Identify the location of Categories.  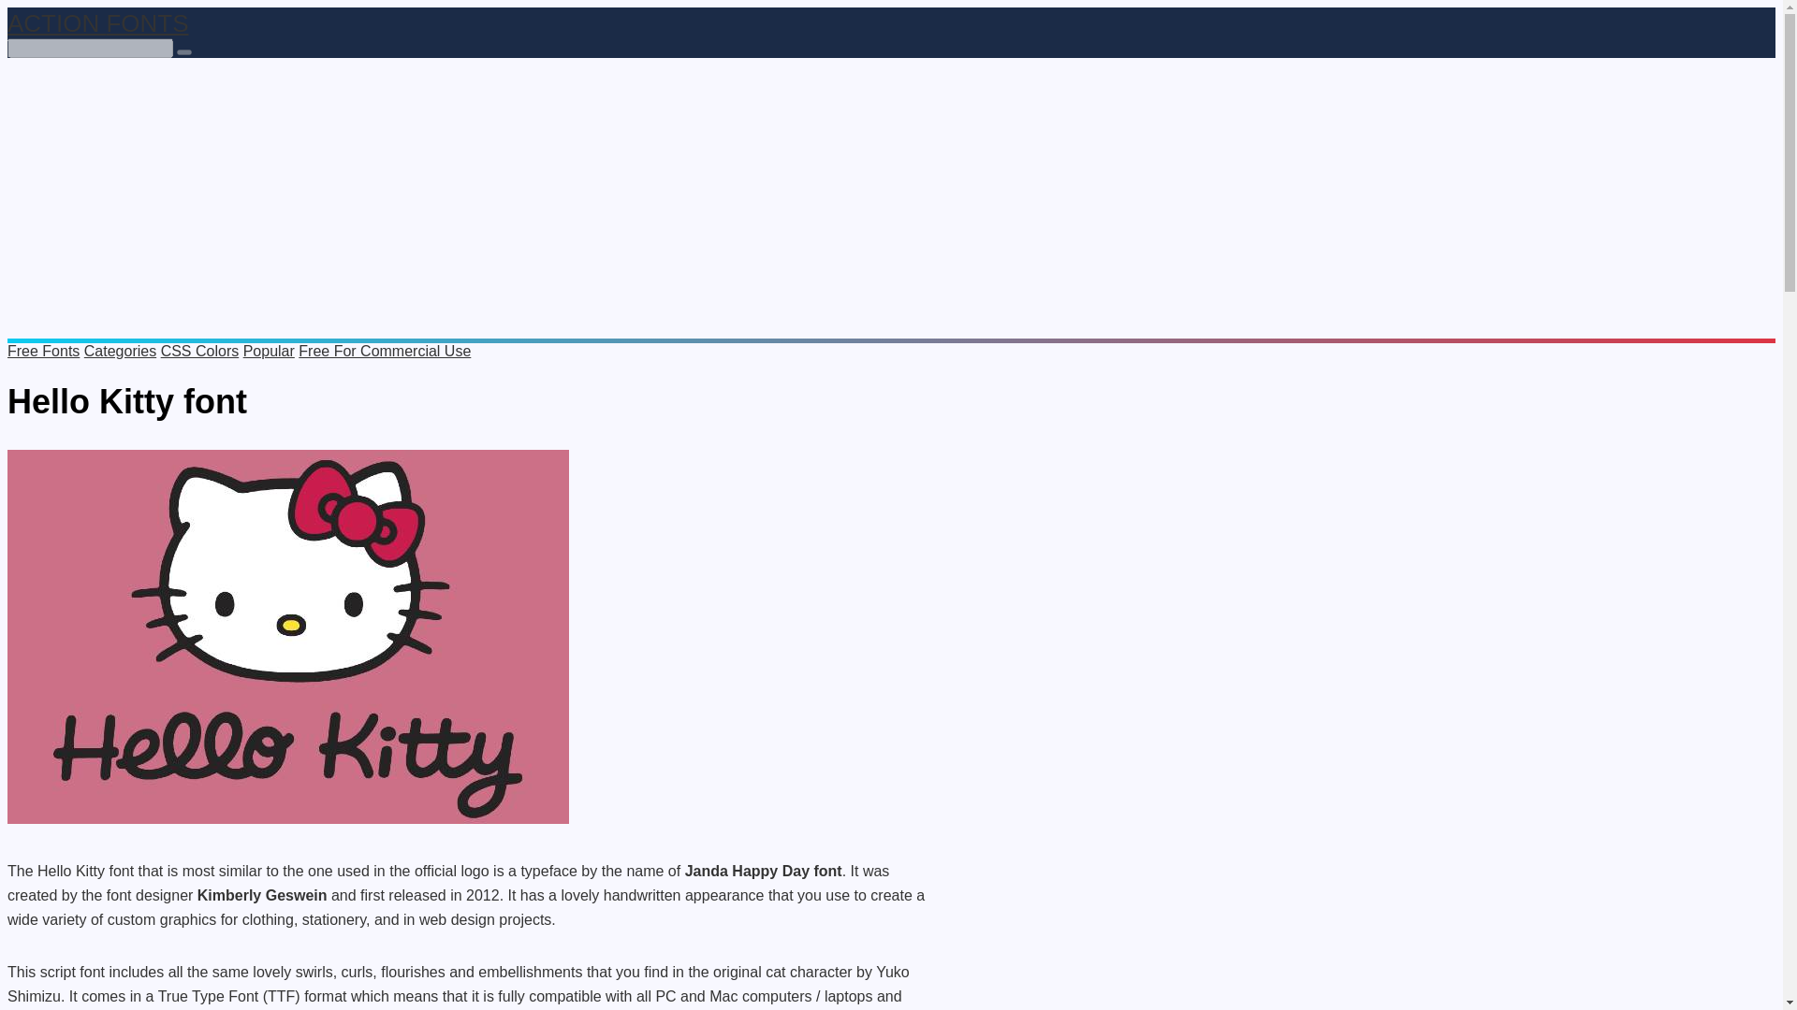
(120, 352).